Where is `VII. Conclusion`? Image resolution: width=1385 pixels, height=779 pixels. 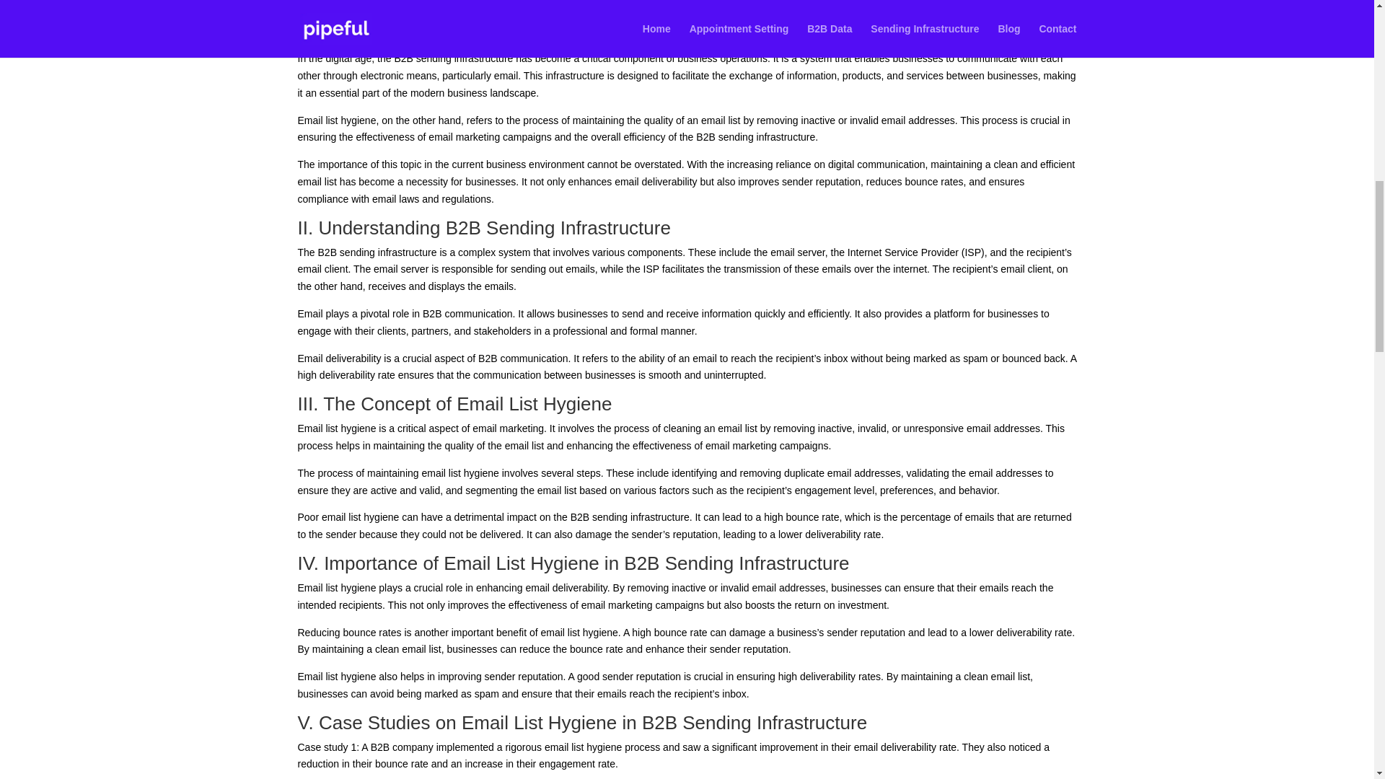 VII. Conclusion is located at coordinates (343, 3).